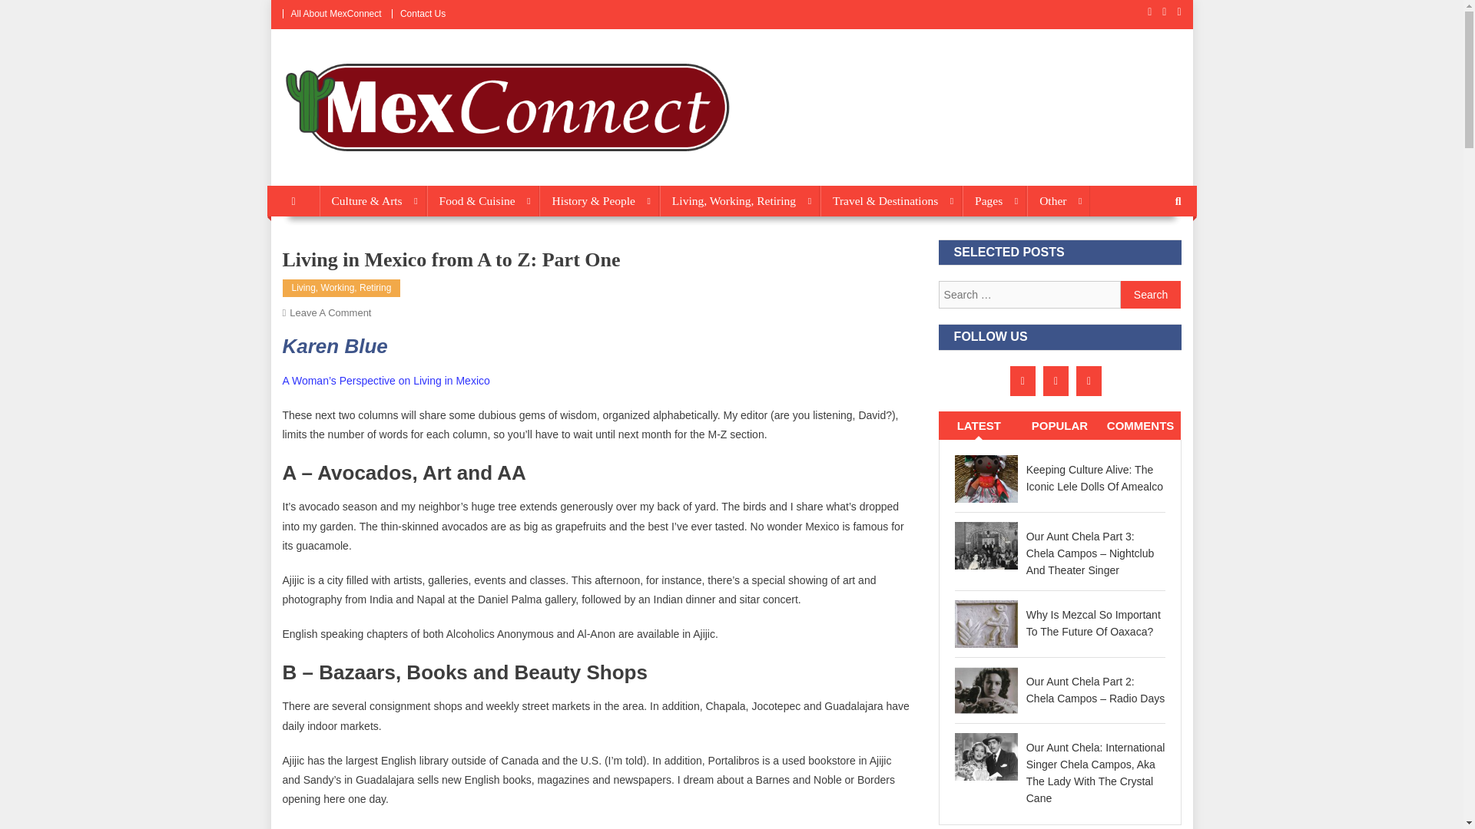 This screenshot has width=1475, height=829. Describe the element at coordinates (1151, 295) in the screenshot. I see `Search` at that location.